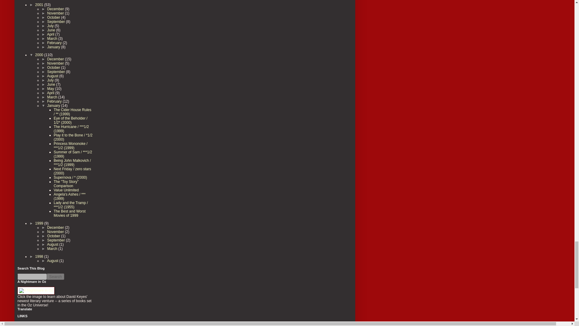 Image resolution: width=579 pixels, height=326 pixels. I want to click on search, so click(55, 276).